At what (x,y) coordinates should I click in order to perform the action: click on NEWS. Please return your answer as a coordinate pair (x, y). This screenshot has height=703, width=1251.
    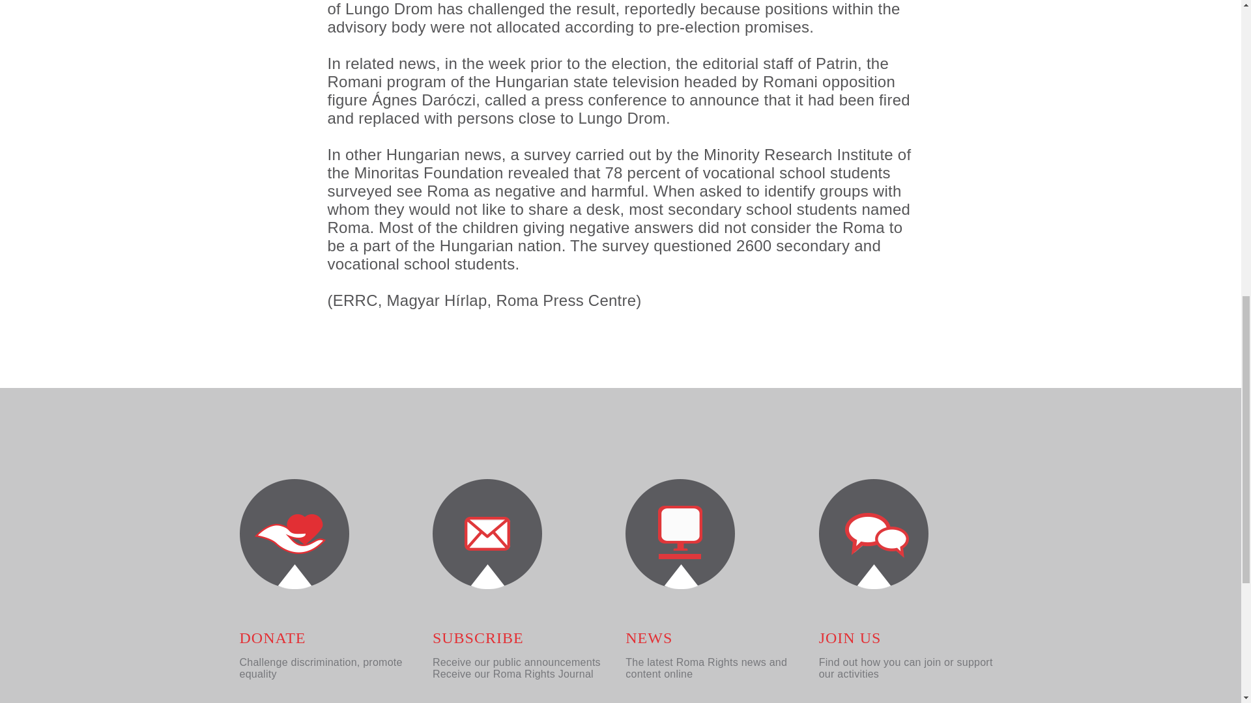
    Looking at the image, I should click on (649, 637).